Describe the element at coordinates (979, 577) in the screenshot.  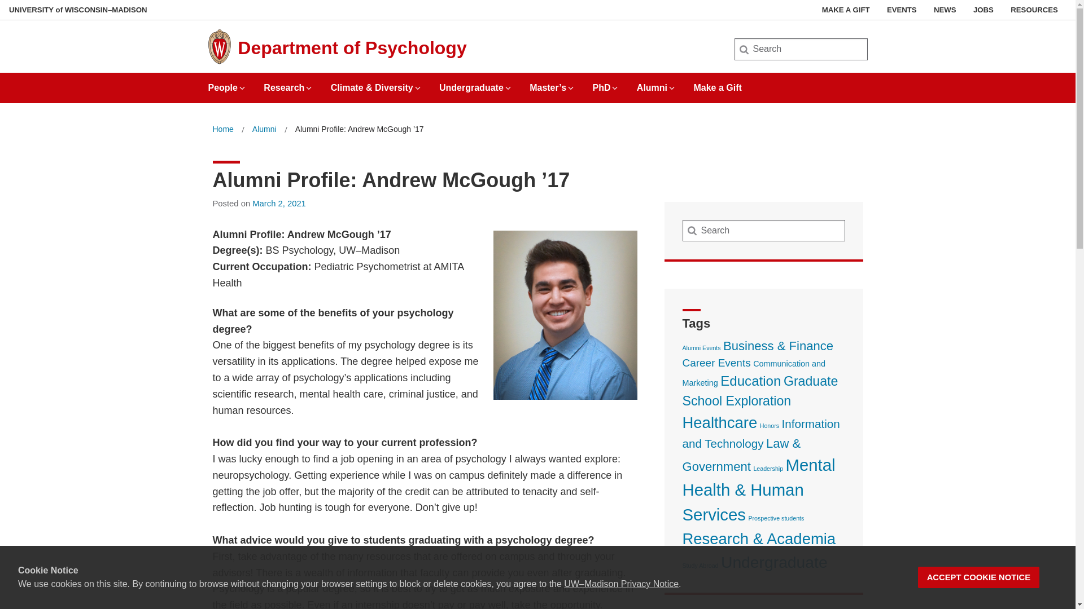
I see `ACCEPT COOKIE NOTICE` at that location.